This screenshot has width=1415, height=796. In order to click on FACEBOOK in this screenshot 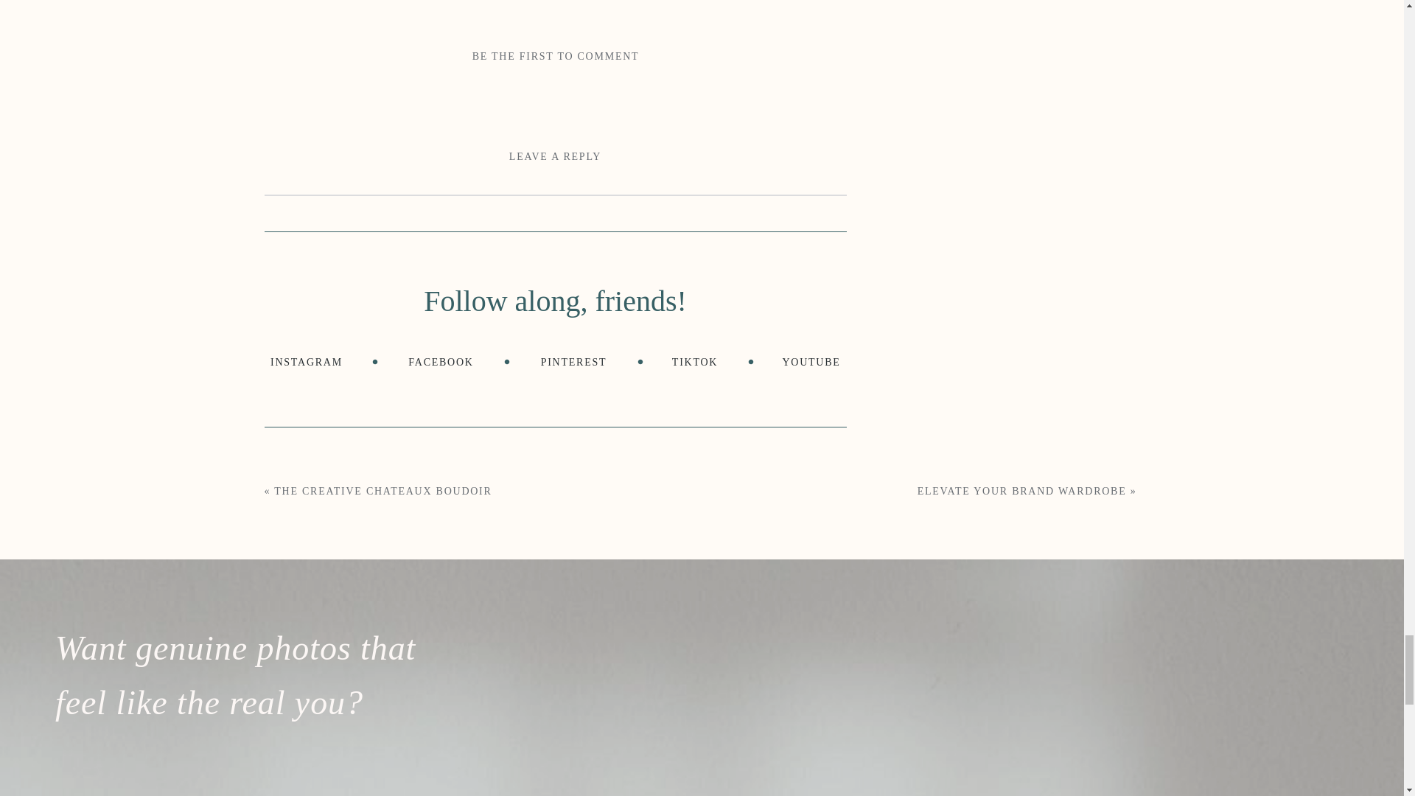, I will do `click(441, 361)`.